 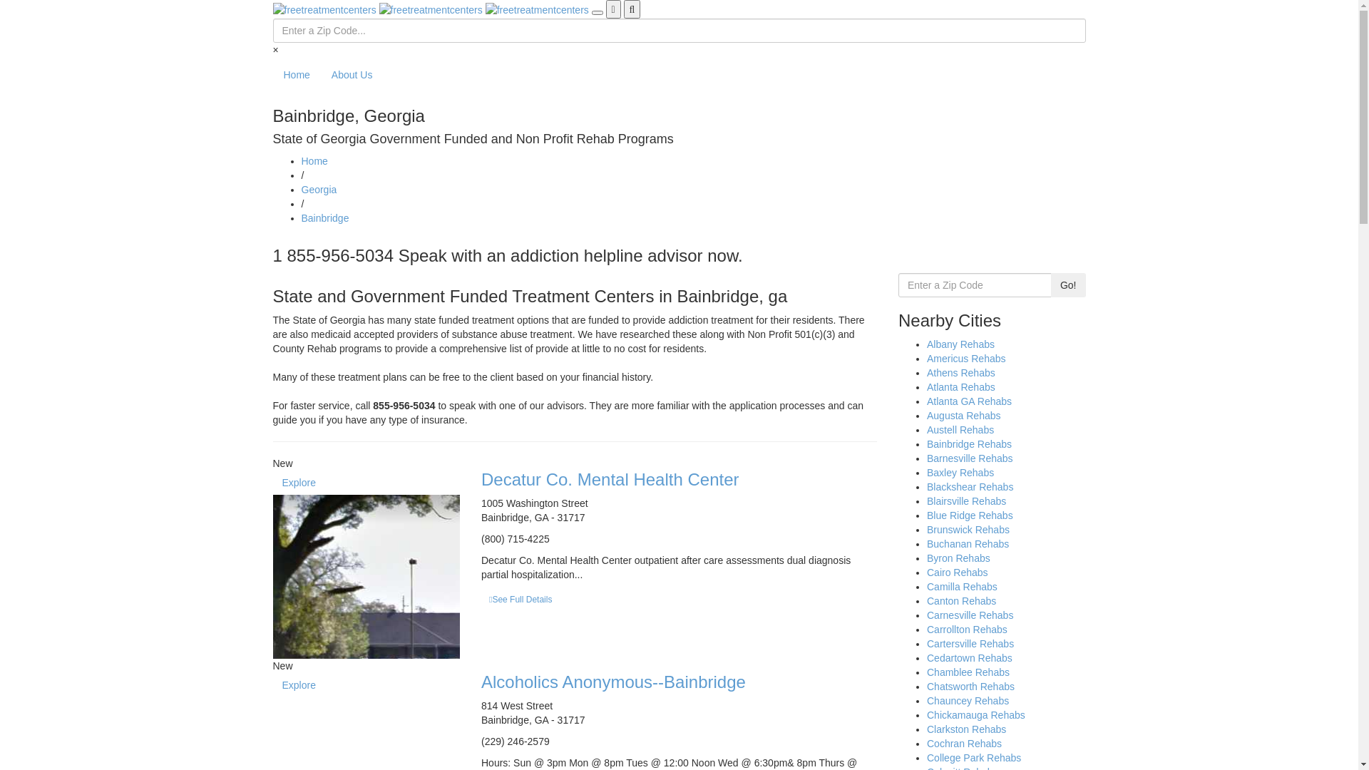 What do you see at coordinates (970, 487) in the screenshot?
I see `Blackshear Rehabs` at bounding box center [970, 487].